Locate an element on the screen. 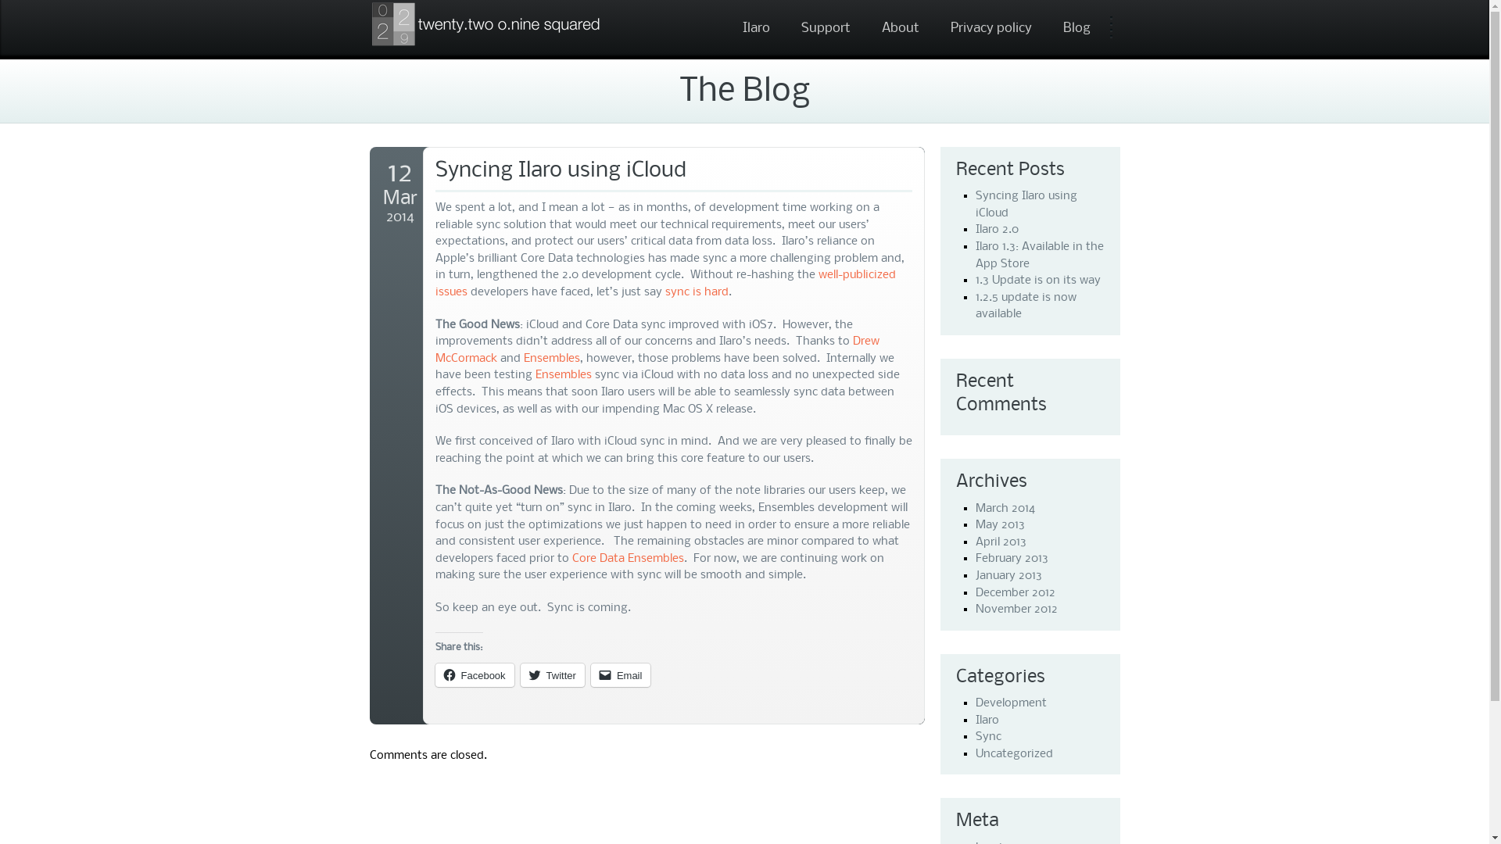  Uncategorized is located at coordinates (1015, 754).